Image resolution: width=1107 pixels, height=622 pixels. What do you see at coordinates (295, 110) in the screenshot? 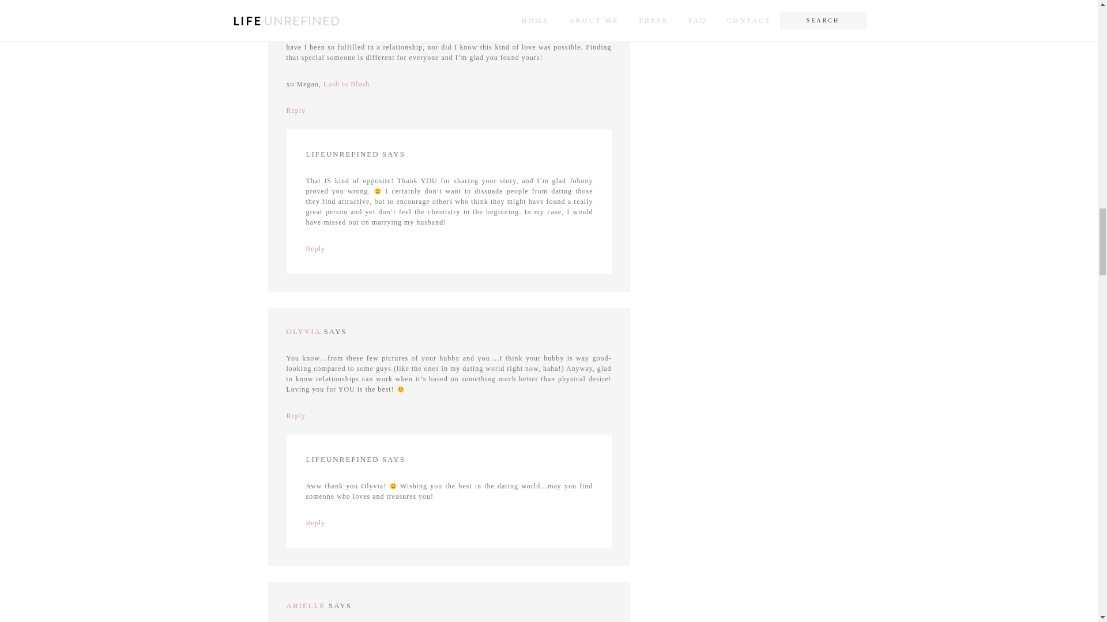
I see `Reply` at bounding box center [295, 110].